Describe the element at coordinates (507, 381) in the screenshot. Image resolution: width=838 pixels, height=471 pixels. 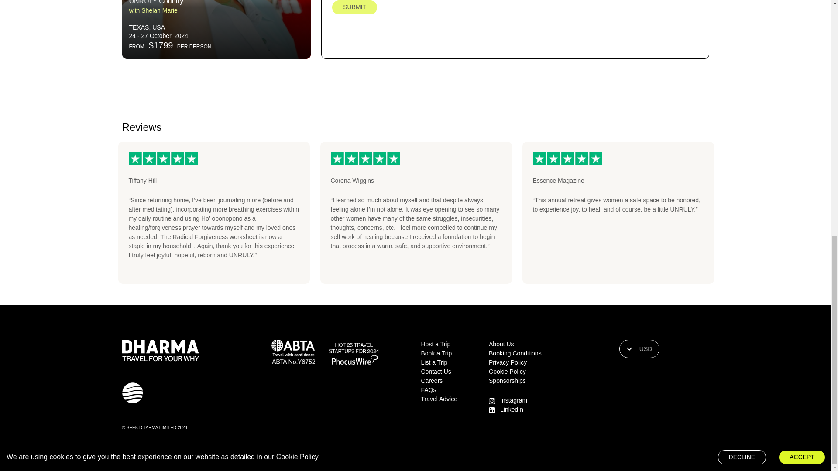
I see `Sponsorships` at that location.